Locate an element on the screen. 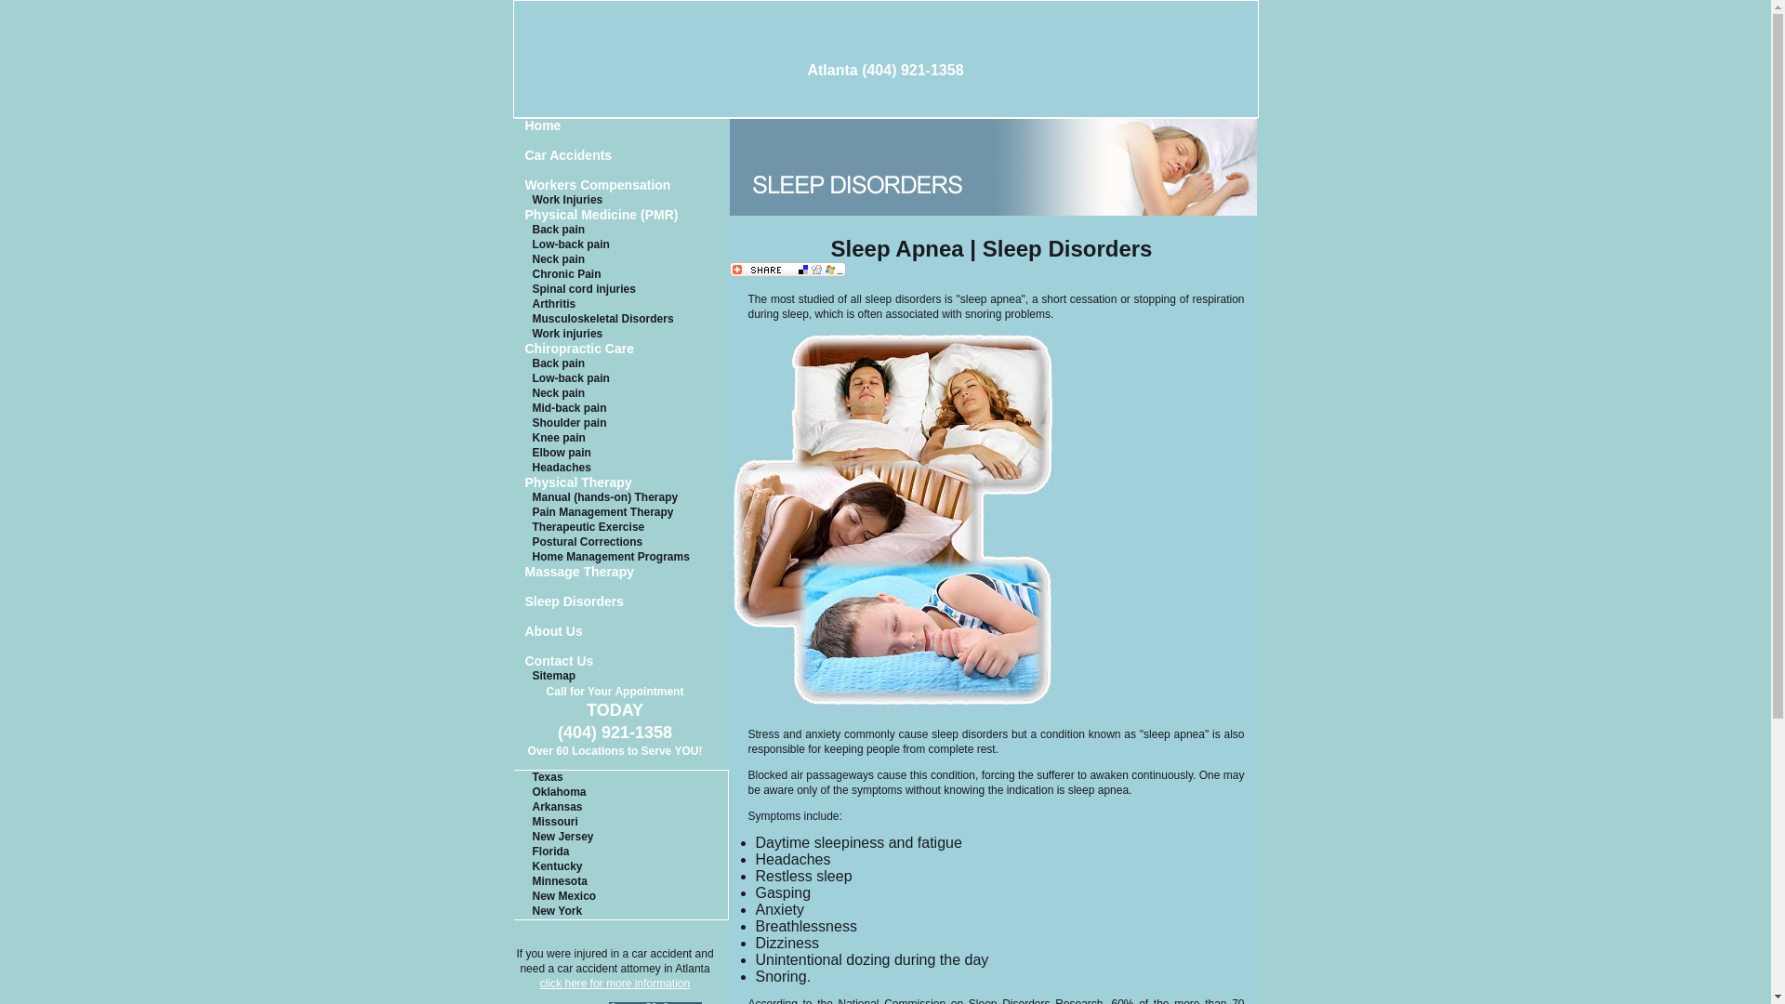 The image size is (1785, 1004). Therapeutic Exercise is located at coordinates (621, 528).